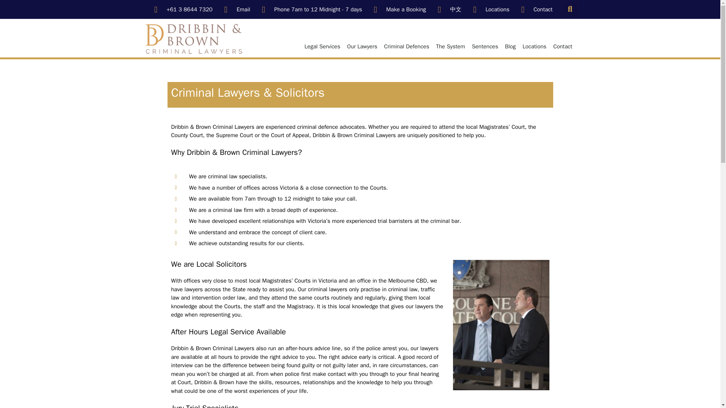 The width and height of the screenshot is (726, 408). I want to click on Locations, so click(489, 9).